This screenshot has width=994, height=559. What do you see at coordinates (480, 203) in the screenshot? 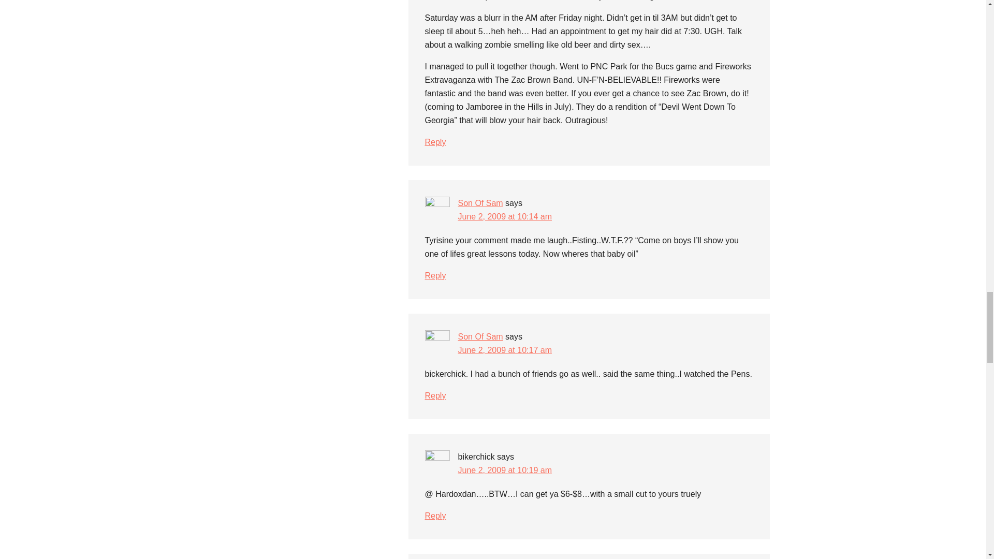
I see `Son Of Sam` at bounding box center [480, 203].